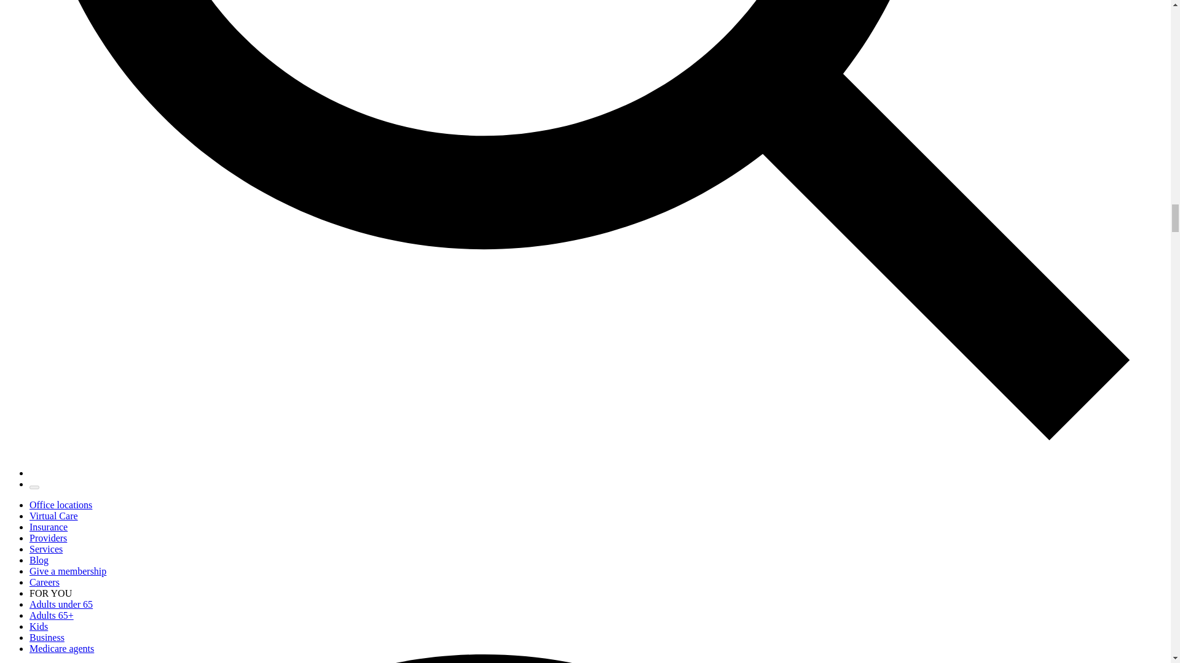 The image size is (1180, 663). What do you see at coordinates (60, 505) in the screenshot?
I see `Office locations` at bounding box center [60, 505].